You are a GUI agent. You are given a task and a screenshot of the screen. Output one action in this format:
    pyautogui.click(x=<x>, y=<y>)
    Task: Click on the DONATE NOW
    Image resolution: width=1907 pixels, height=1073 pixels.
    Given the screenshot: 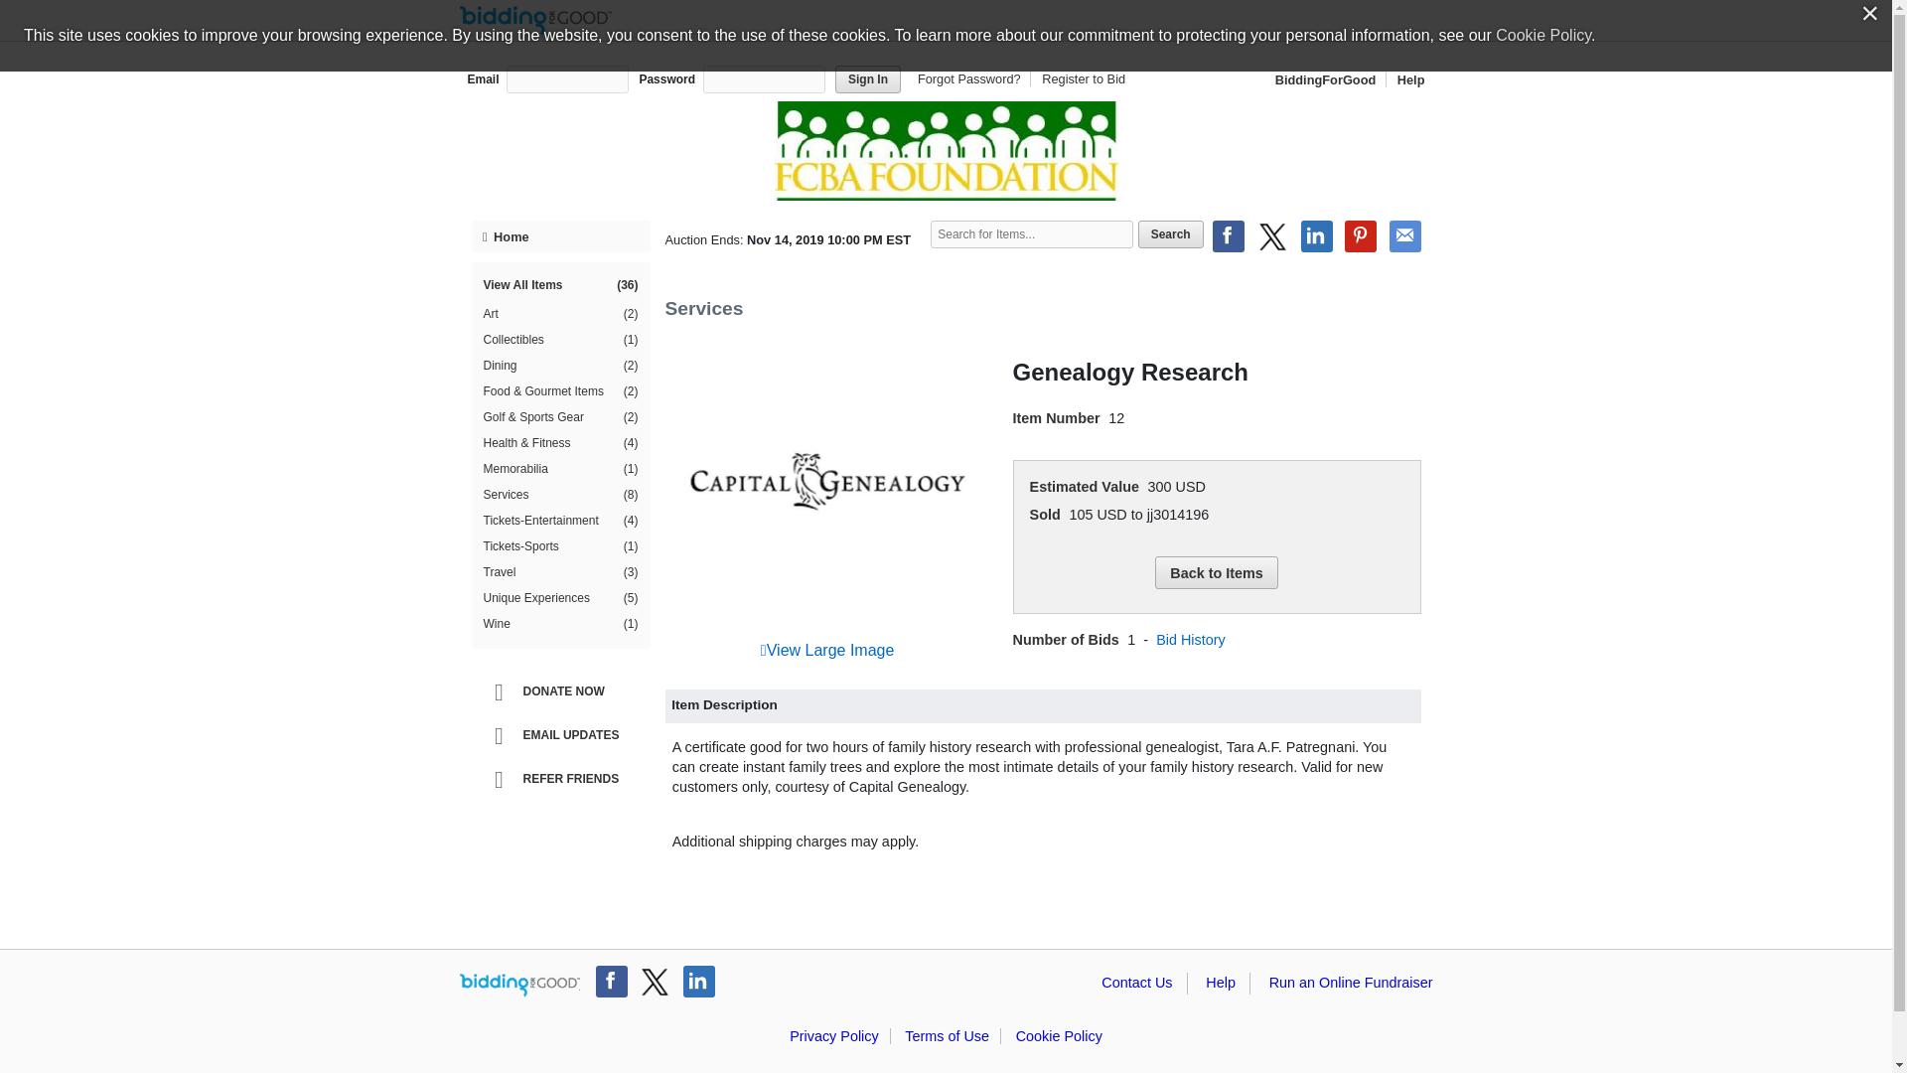 What is the action you would take?
    pyautogui.click(x=564, y=691)
    